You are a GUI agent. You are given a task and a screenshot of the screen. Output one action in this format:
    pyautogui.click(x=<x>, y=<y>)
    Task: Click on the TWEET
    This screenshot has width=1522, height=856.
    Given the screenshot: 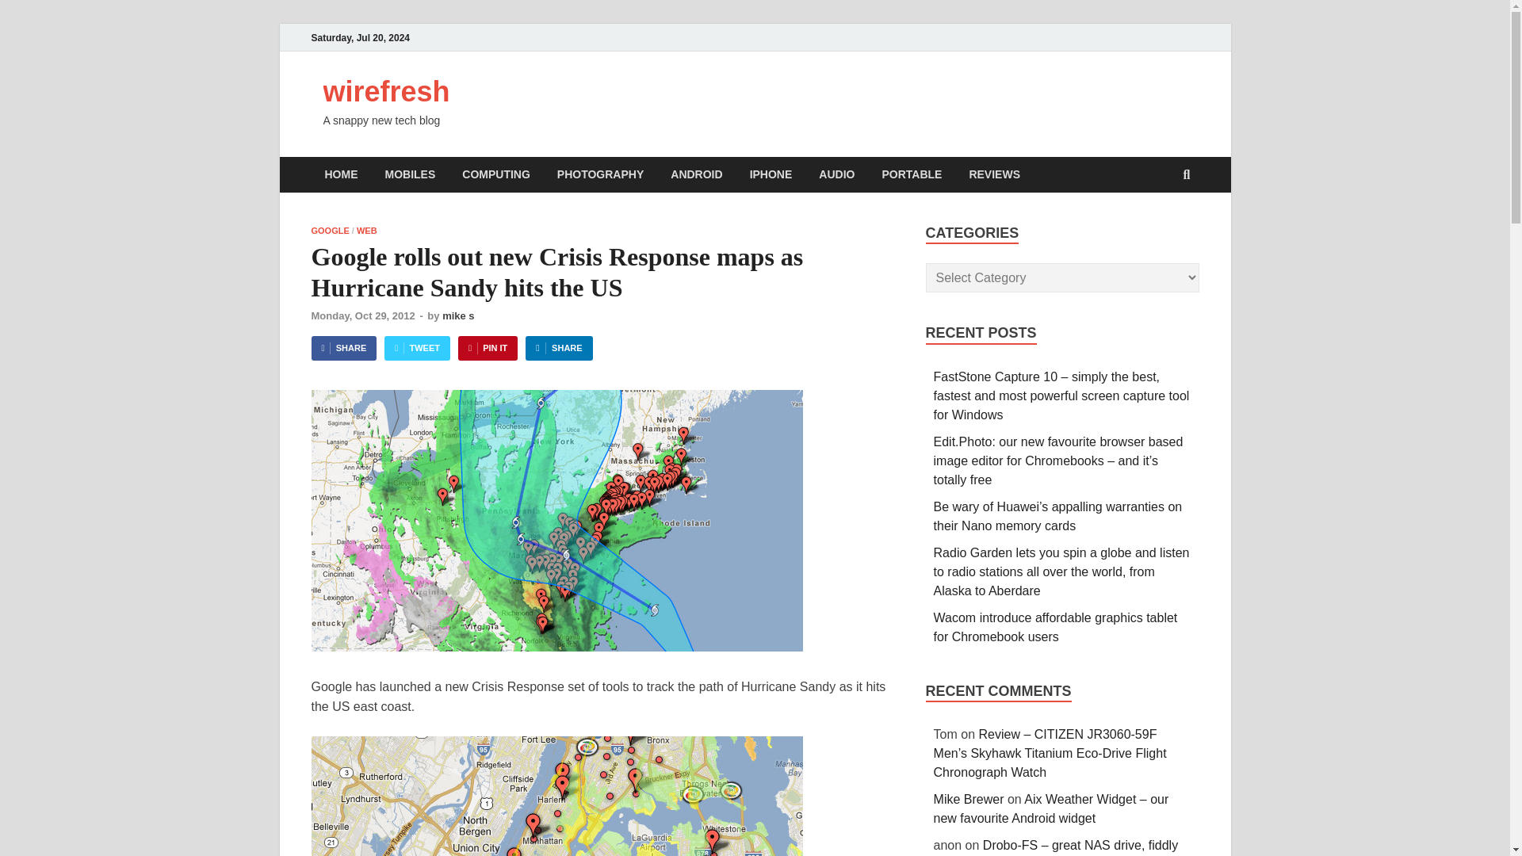 What is the action you would take?
    pyautogui.click(x=417, y=348)
    